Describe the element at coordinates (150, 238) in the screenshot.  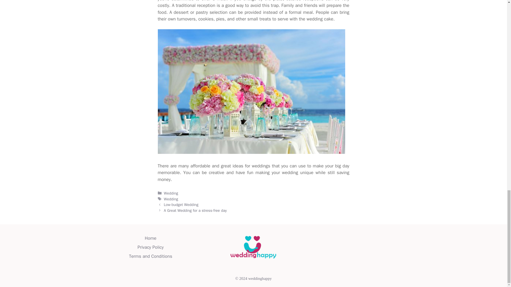
I see `Home` at that location.